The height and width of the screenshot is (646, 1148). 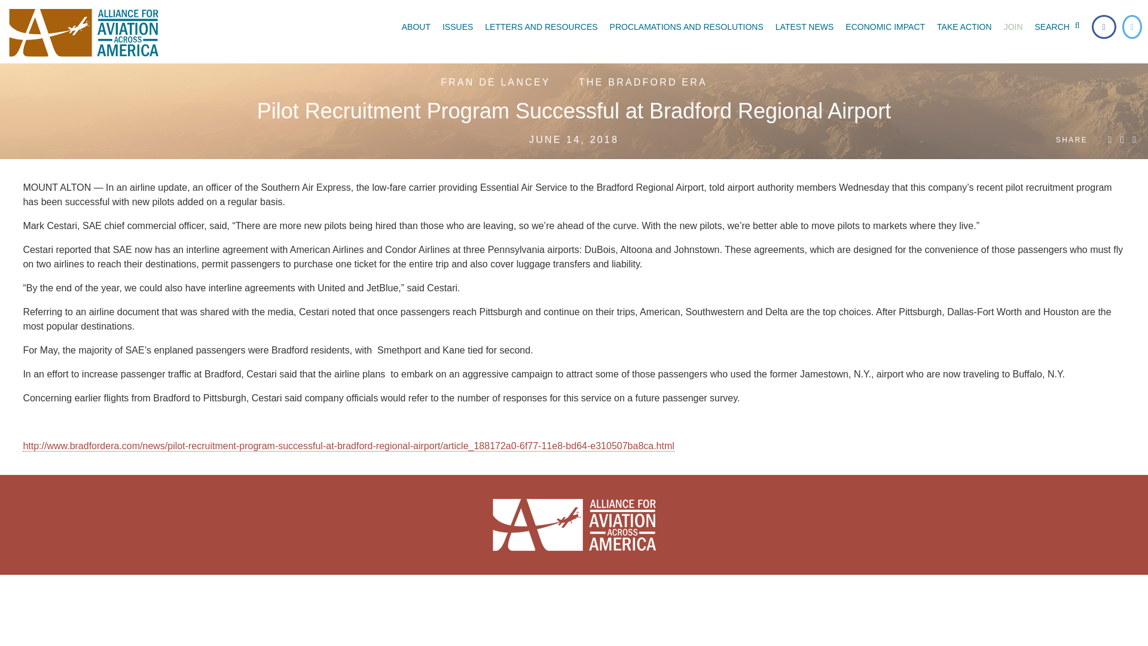 What do you see at coordinates (416, 26) in the screenshot?
I see `ABOUT` at bounding box center [416, 26].